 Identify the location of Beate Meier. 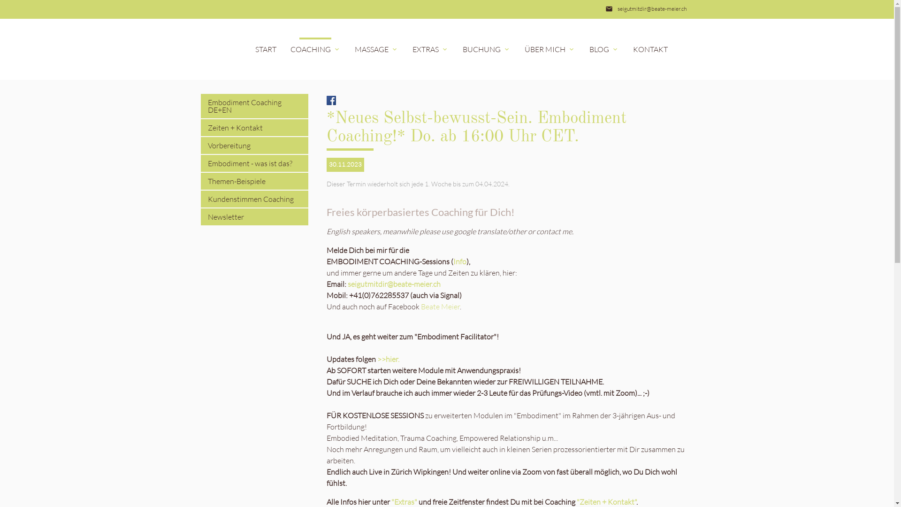
(440, 307).